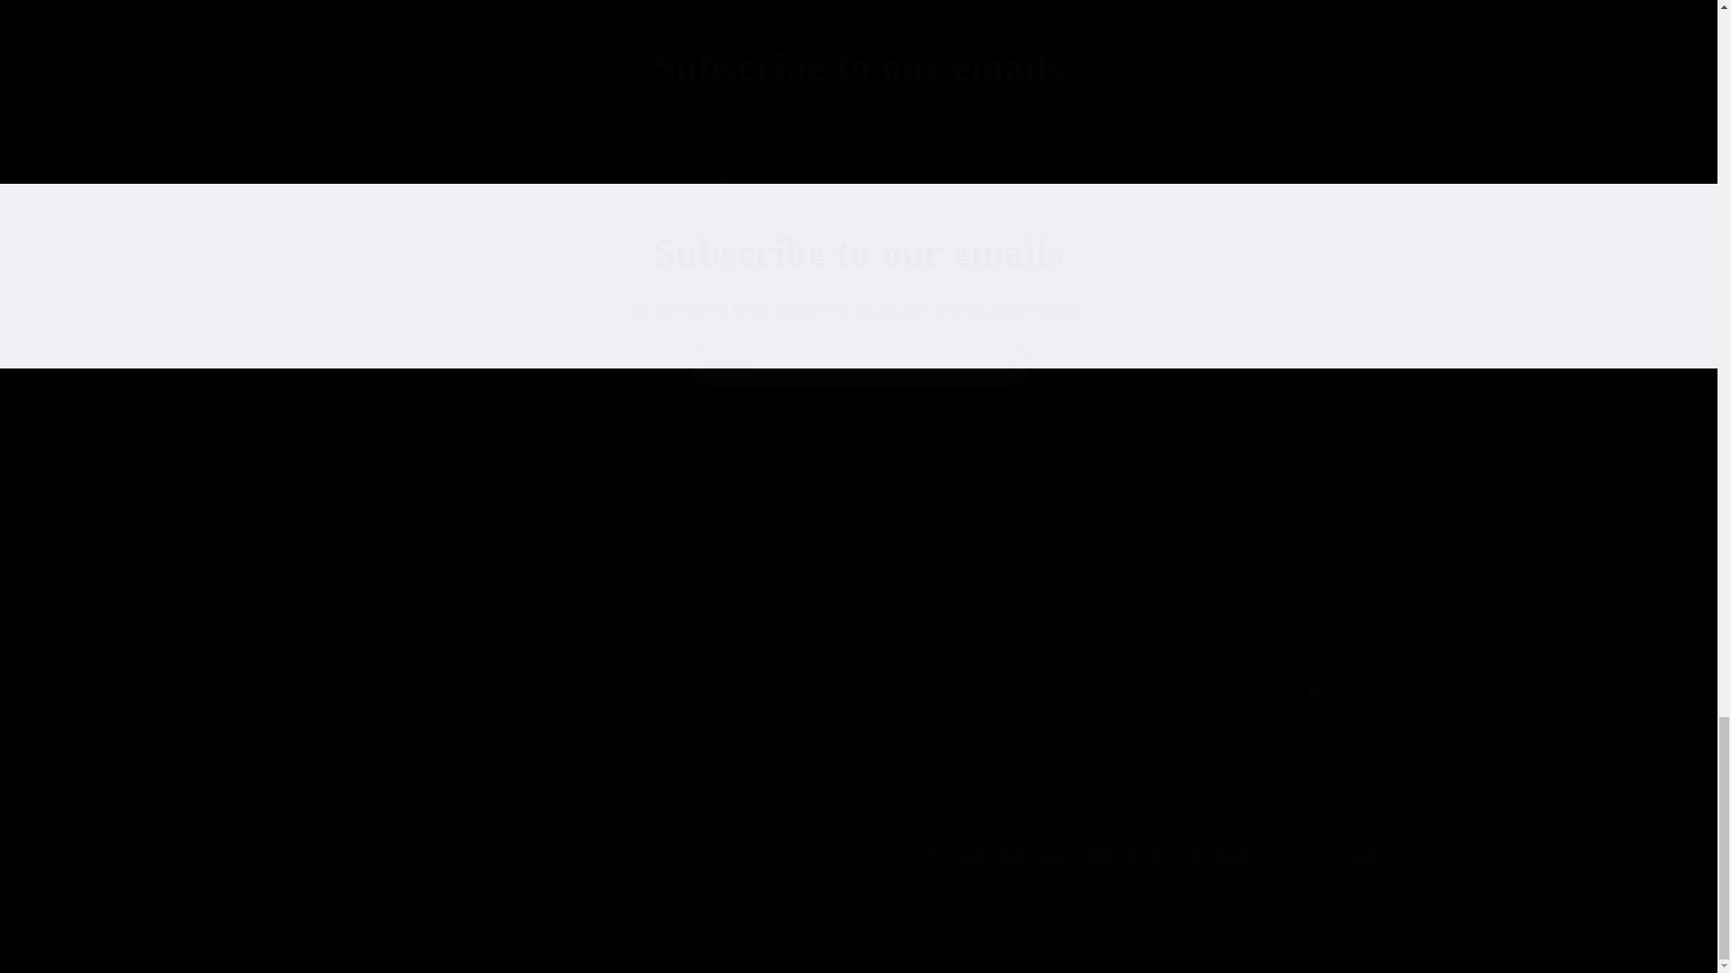 The height and width of the screenshot is (973, 1731). What do you see at coordinates (859, 365) in the screenshot?
I see `Email` at bounding box center [859, 365].